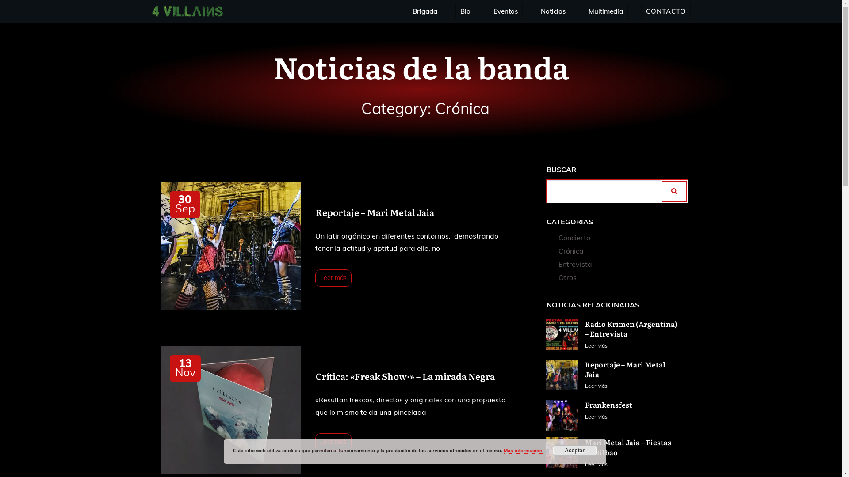 The width and height of the screenshot is (849, 477). I want to click on Eventos, so click(506, 11).